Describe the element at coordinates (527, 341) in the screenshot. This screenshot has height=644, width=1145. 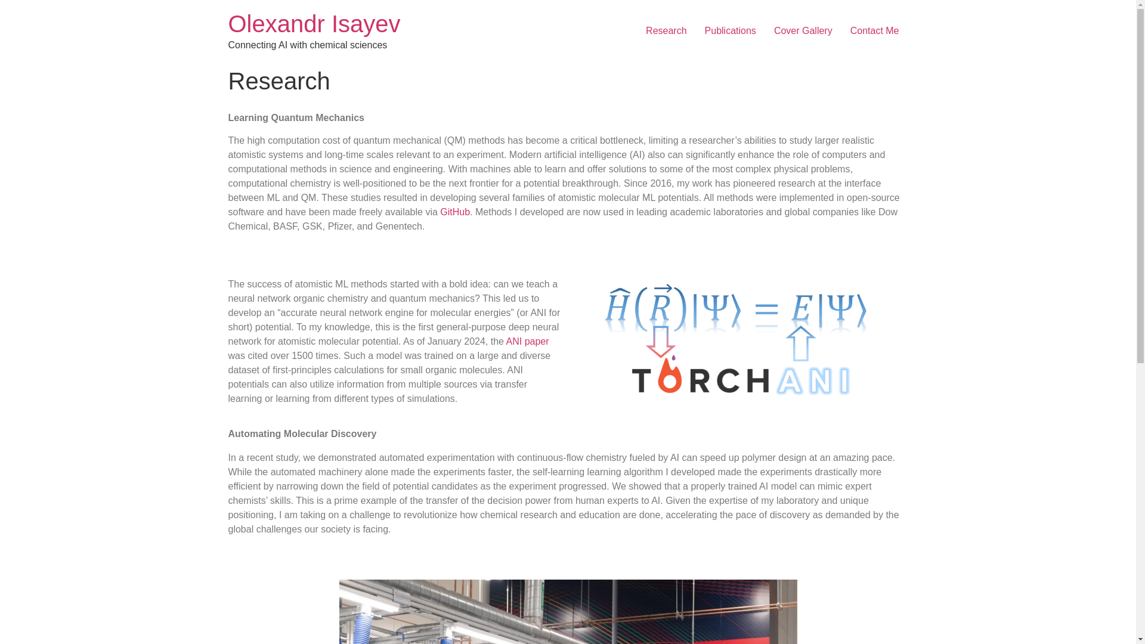
I see `ANI paper` at that location.